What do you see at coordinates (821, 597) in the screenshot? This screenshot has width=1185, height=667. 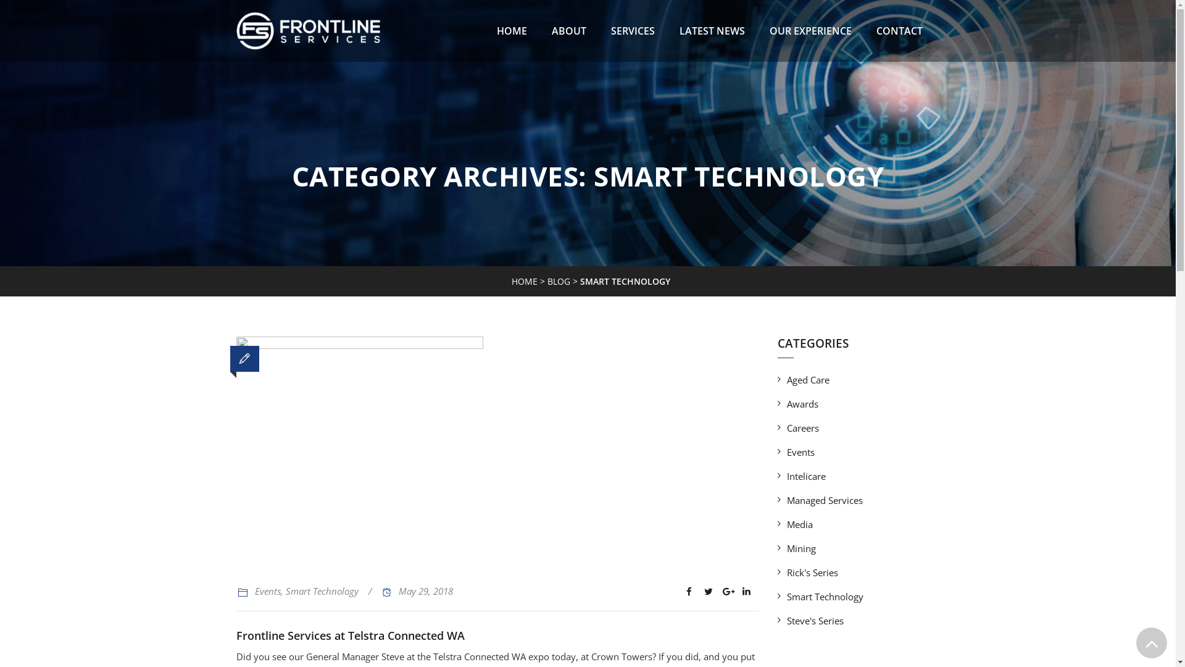 I see `Smart Technology` at bounding box center [821, 597].